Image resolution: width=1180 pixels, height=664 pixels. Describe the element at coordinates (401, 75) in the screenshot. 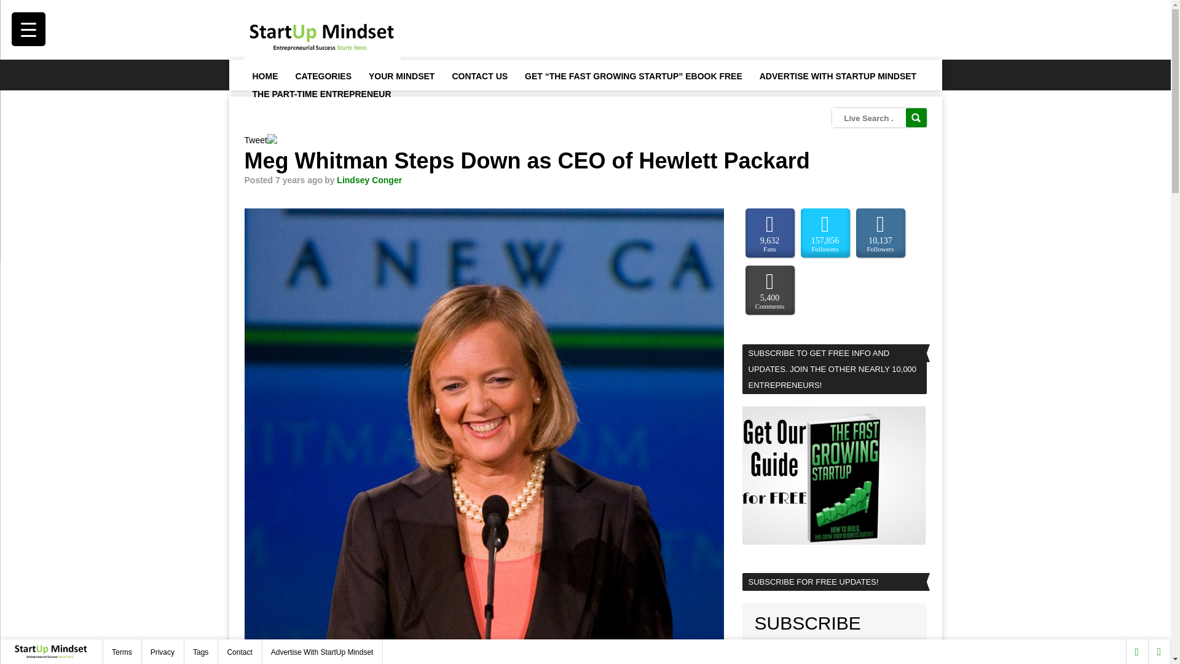

I see `YOUR MINDSET` at that location.